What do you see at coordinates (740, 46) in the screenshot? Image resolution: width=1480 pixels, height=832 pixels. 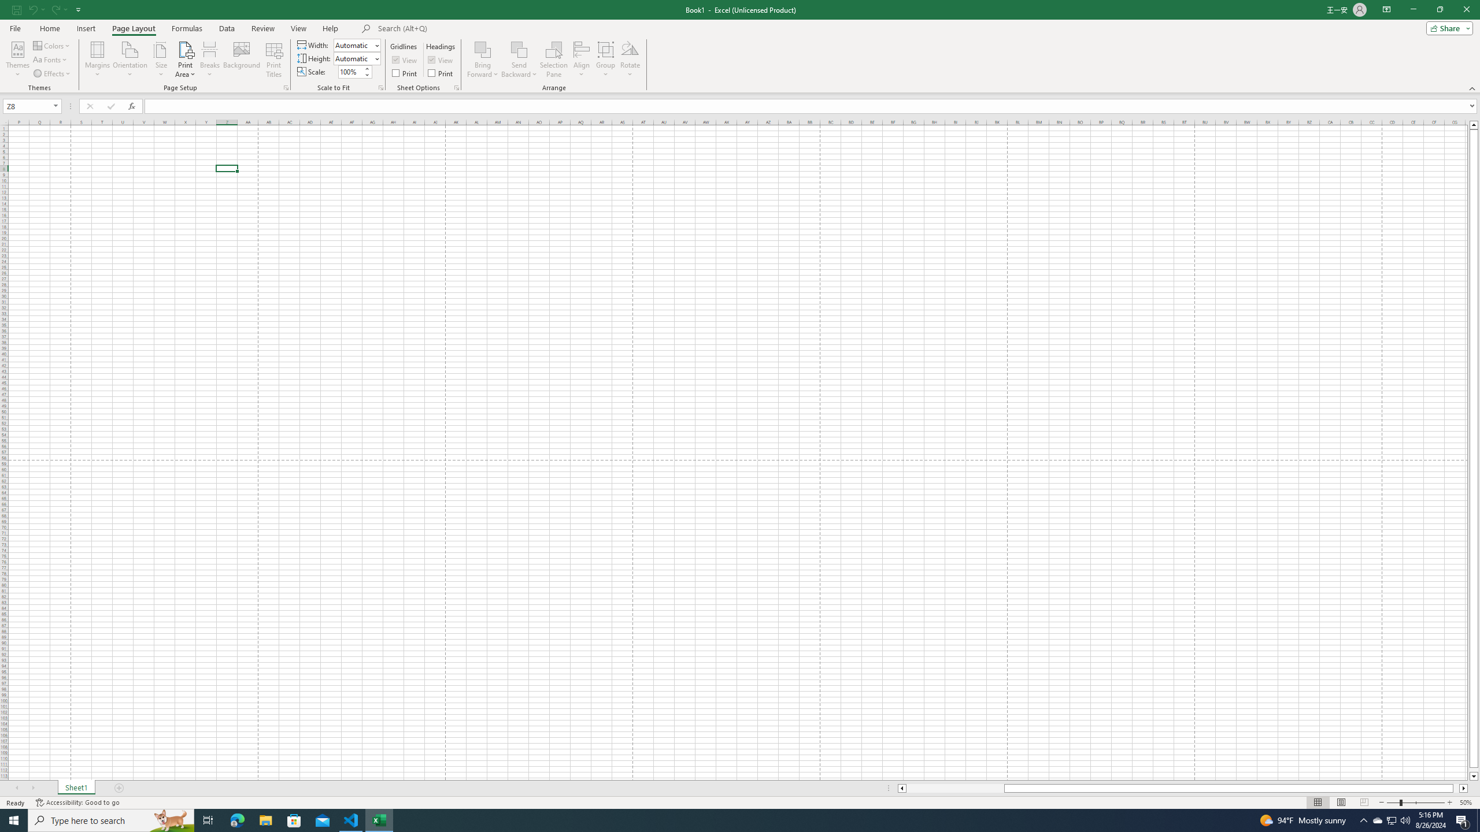 I see `Class: MsoCommandBar` at bounding box center [740, 46].